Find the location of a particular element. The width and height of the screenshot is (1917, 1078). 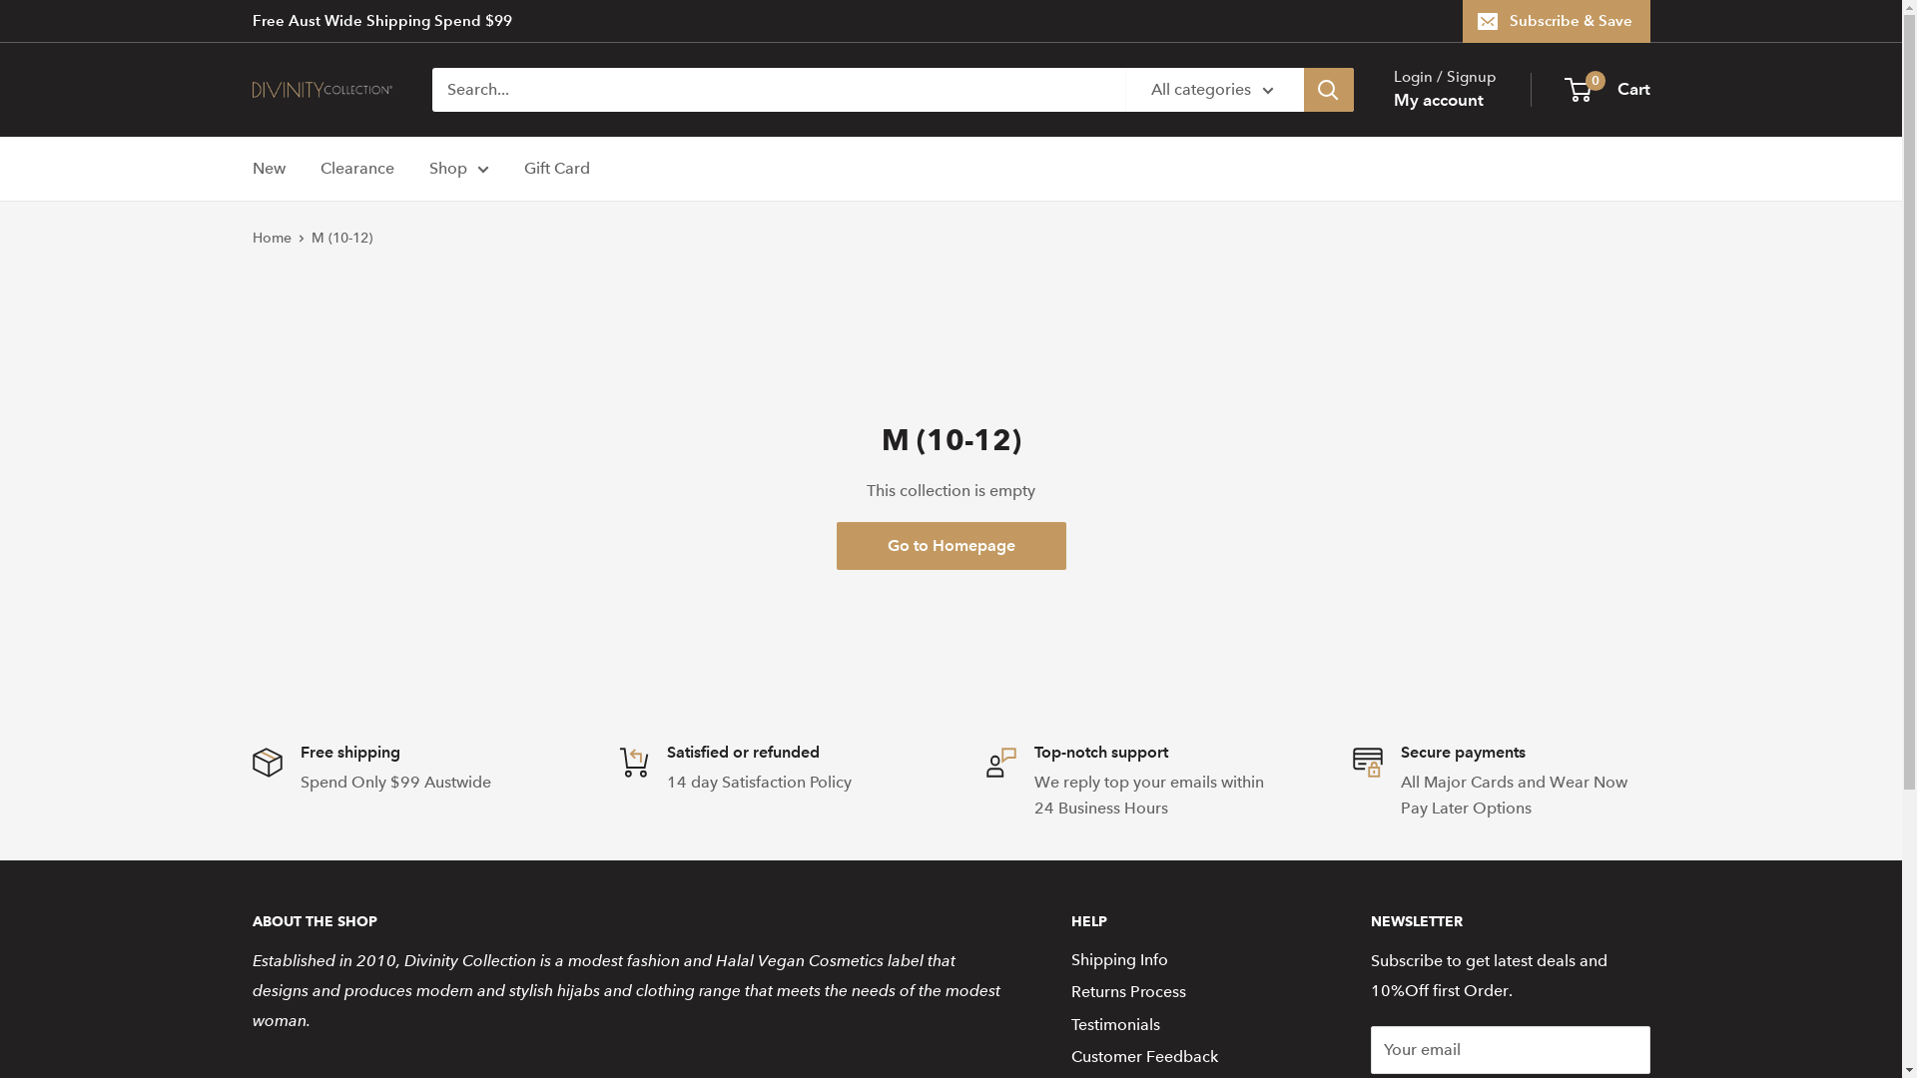

Customer Feedback is located at coordinates (1185, 1057).